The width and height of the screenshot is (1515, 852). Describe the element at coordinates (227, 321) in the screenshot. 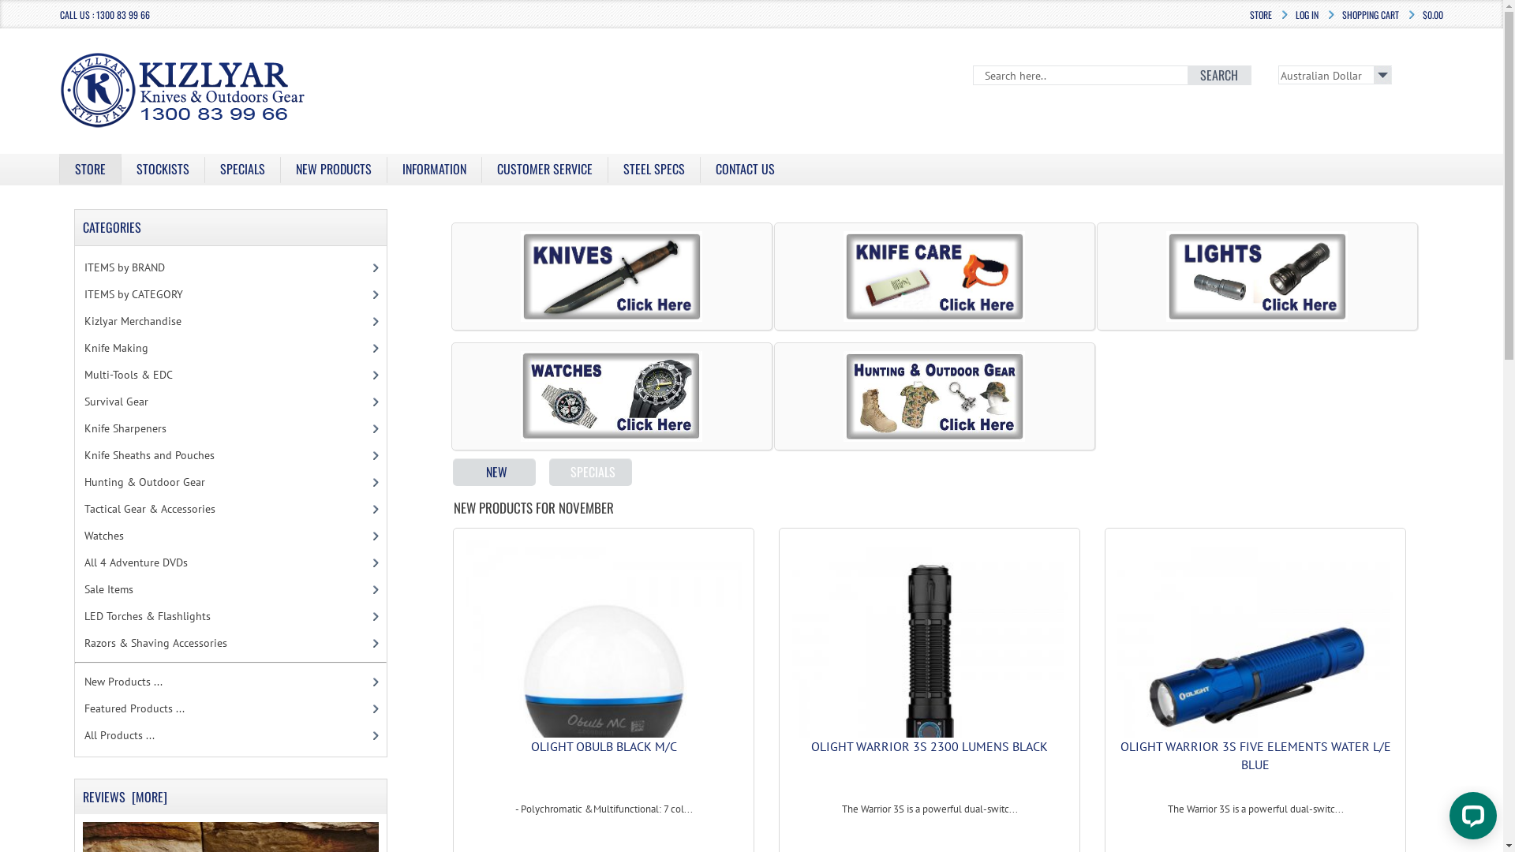

I see `Kizlyar Merchandise -  (2)` at that location.